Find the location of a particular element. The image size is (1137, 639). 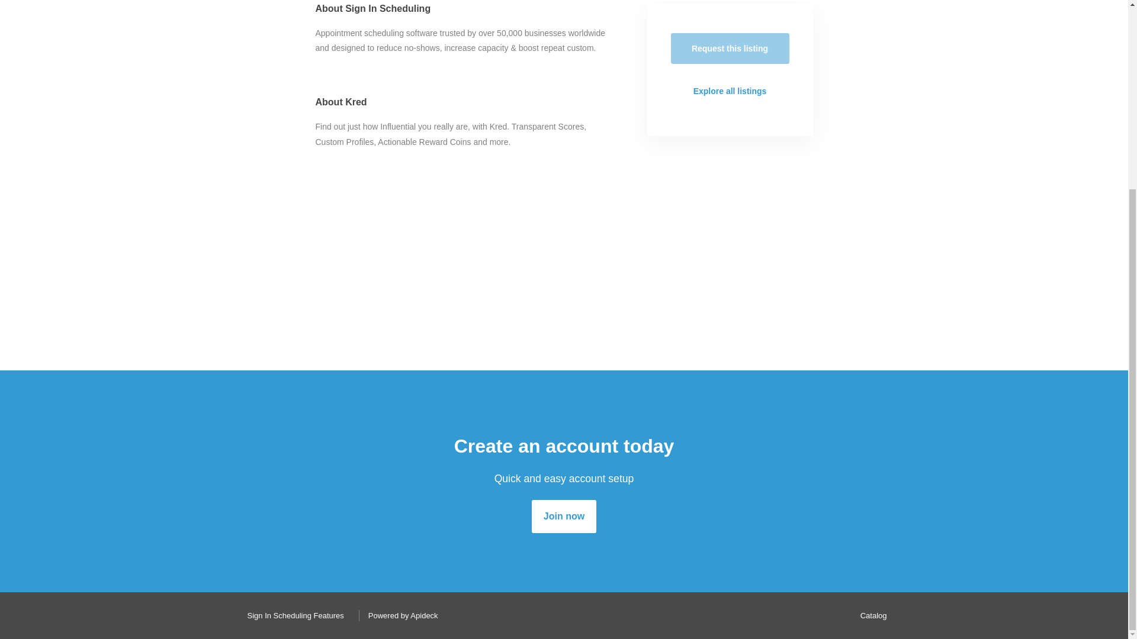

Catalog is located at coordinates (871, 615).